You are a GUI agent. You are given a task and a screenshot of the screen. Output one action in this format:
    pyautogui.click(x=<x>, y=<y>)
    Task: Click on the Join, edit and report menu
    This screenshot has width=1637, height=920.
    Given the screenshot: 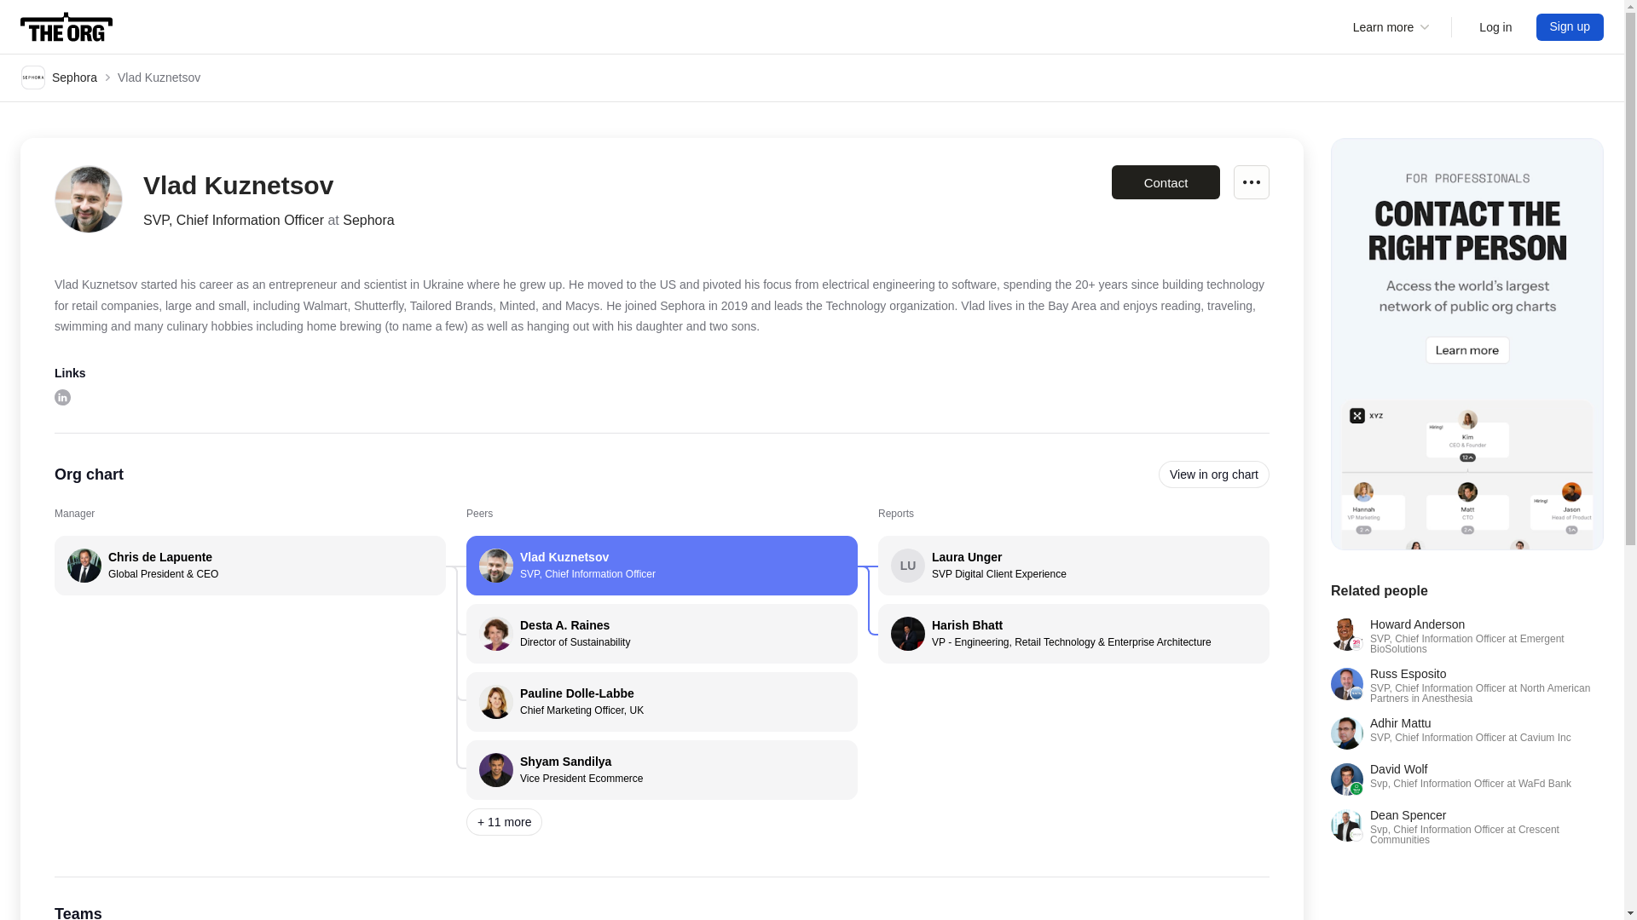 What is the action you would take?
    pyautogui.click(x=1165, y=182)
    